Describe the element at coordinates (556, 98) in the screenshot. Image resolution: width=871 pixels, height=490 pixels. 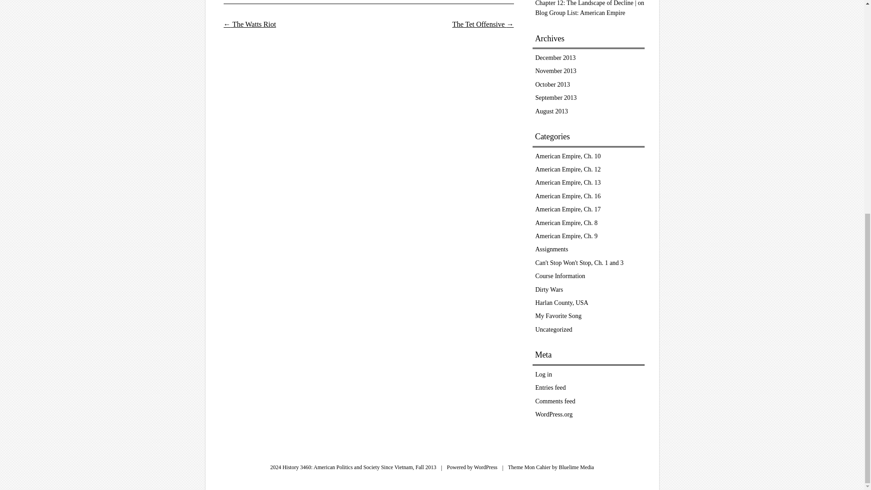
I see `September 2013` at that location.